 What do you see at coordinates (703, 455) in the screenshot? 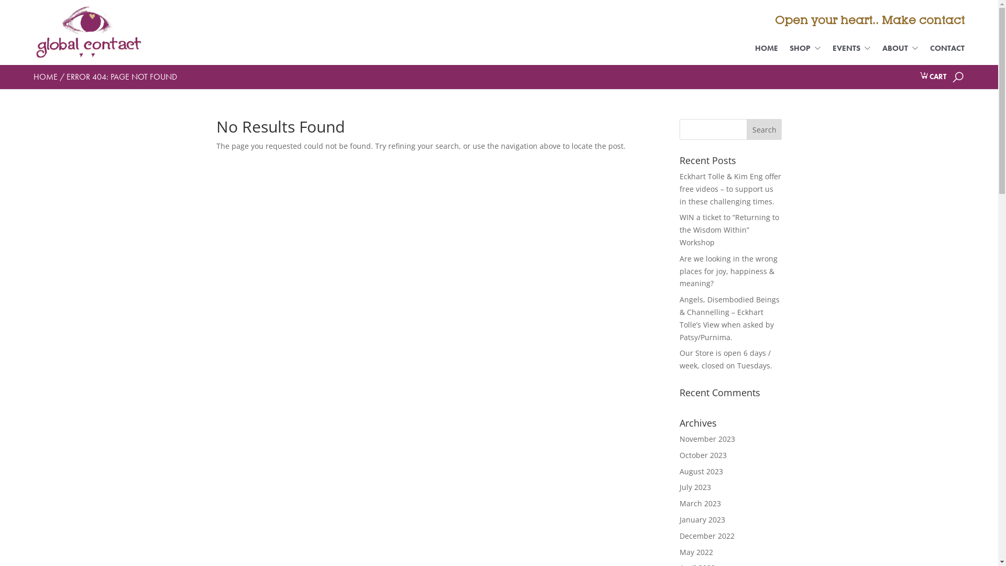
I see `October 2023` at bounding box center [703, 455].